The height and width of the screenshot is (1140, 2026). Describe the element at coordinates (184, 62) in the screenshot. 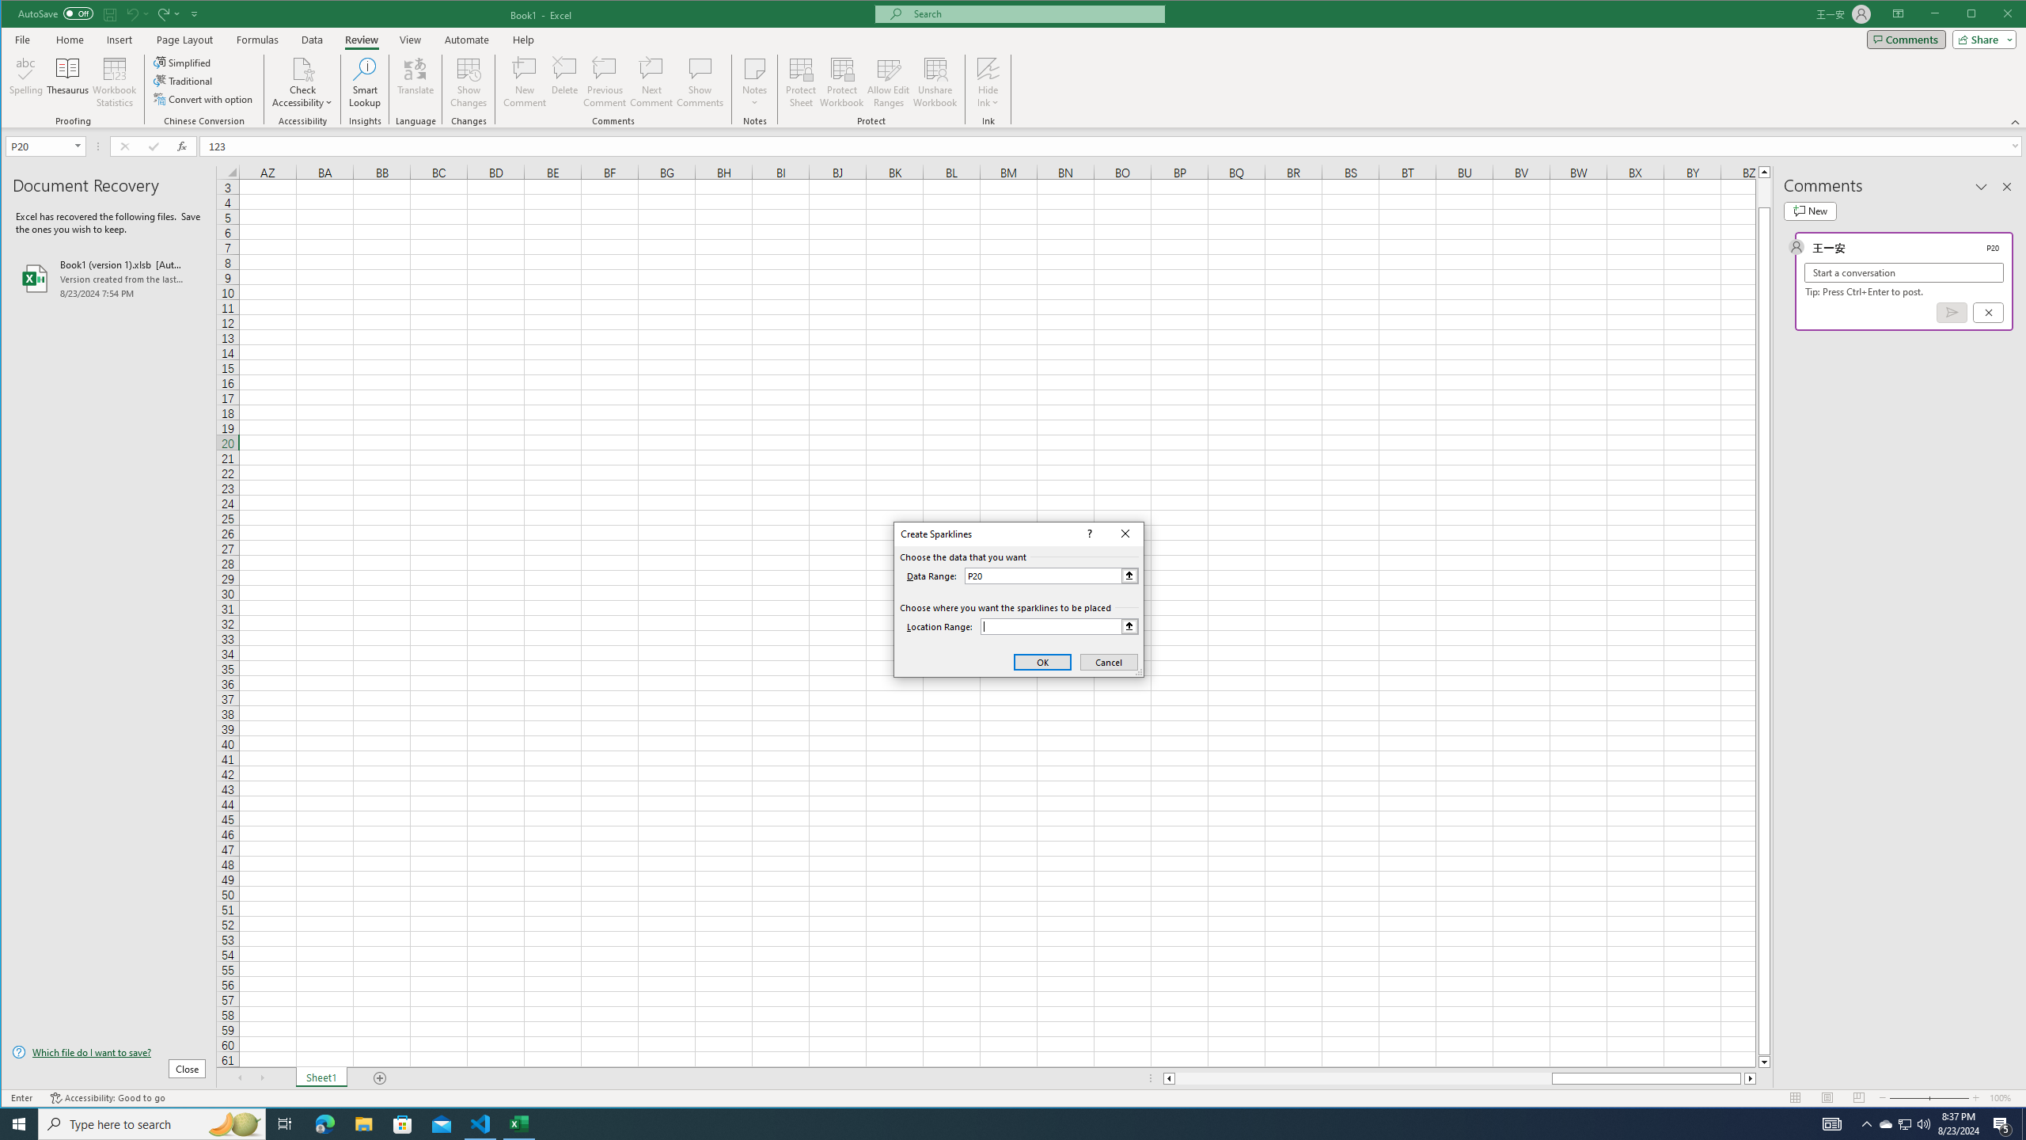

I see `Simplified` at that location.